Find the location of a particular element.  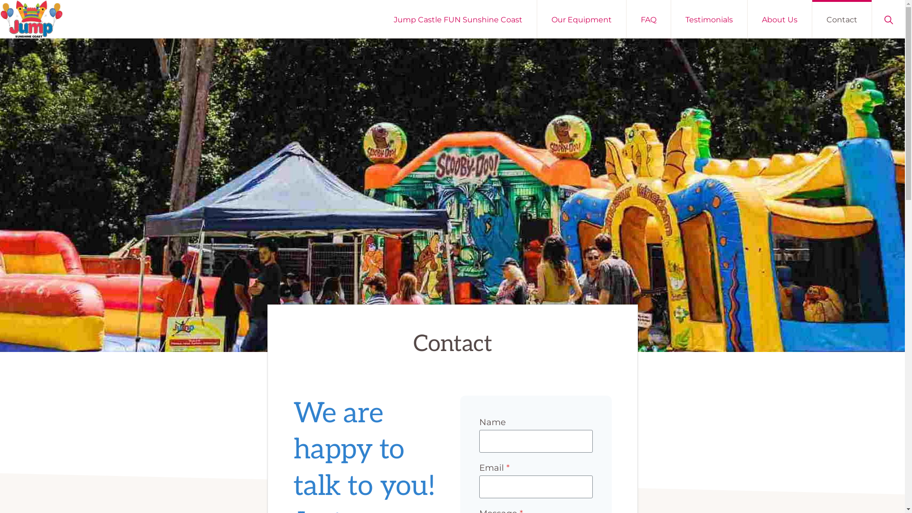

About Us is located at coordinates (780, 19).